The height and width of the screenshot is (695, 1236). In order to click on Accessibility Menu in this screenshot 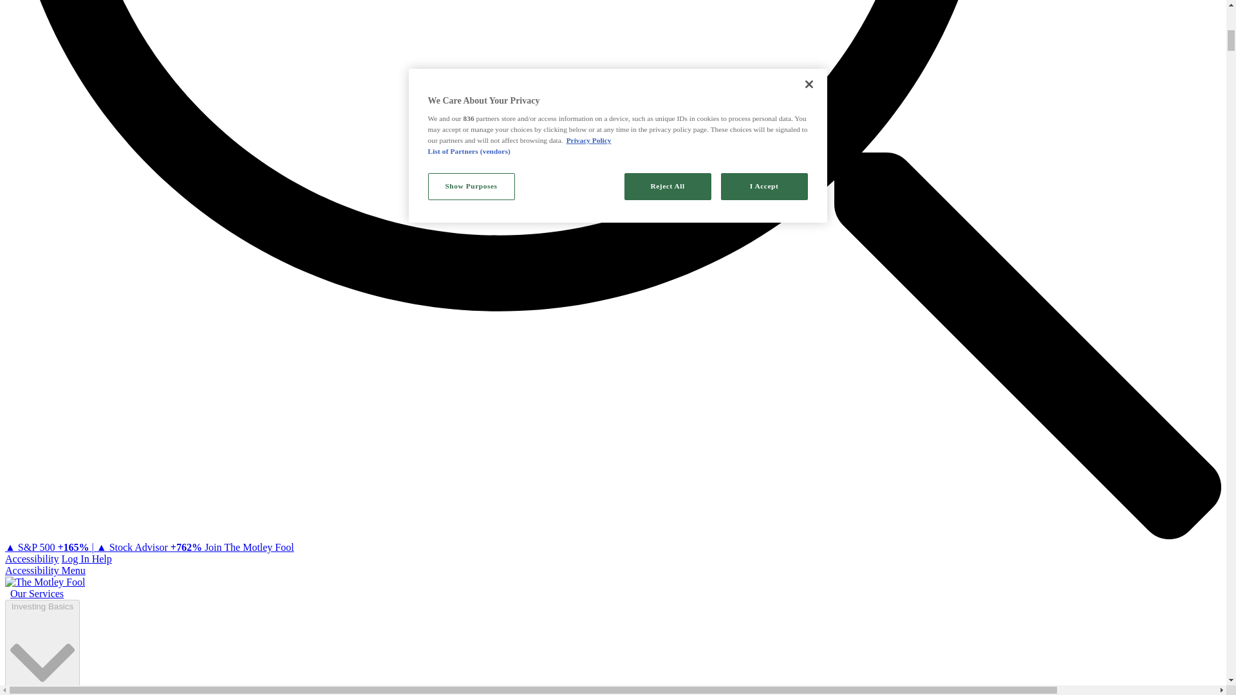, I will do `click(45, 570)`.